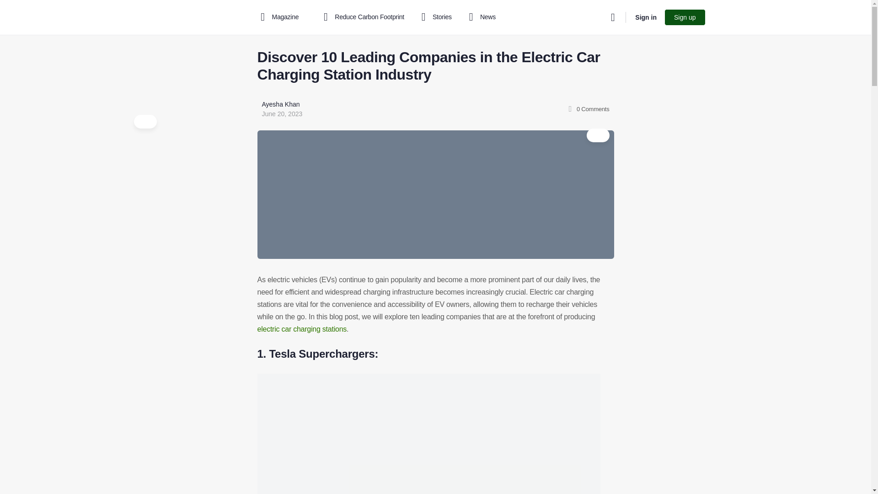 This screenshot has width=878, height=494. Describe the element at coordinates (685, 17) in the screenshot. I see `Sign up` at that location.